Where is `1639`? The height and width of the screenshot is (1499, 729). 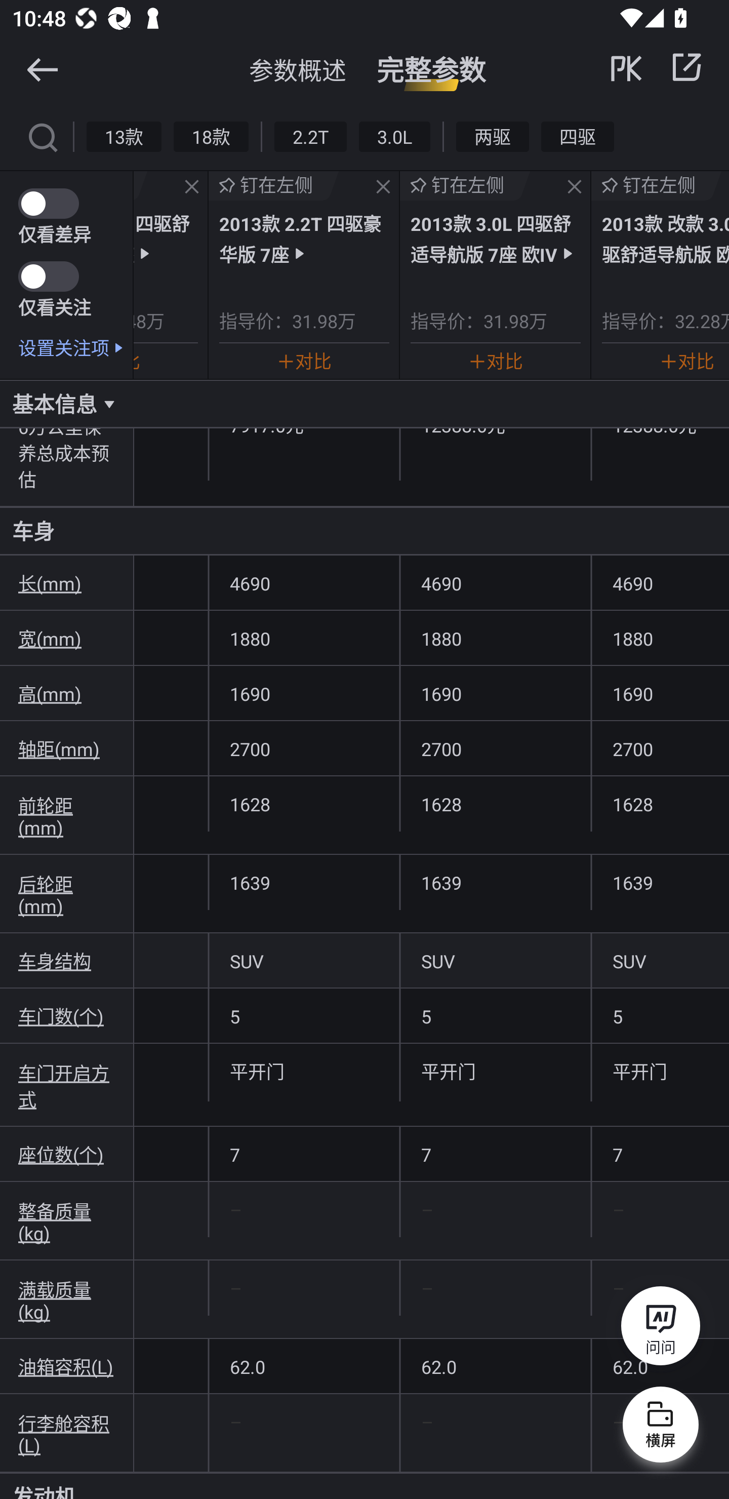 1639 is located at coordinates (304, 882).